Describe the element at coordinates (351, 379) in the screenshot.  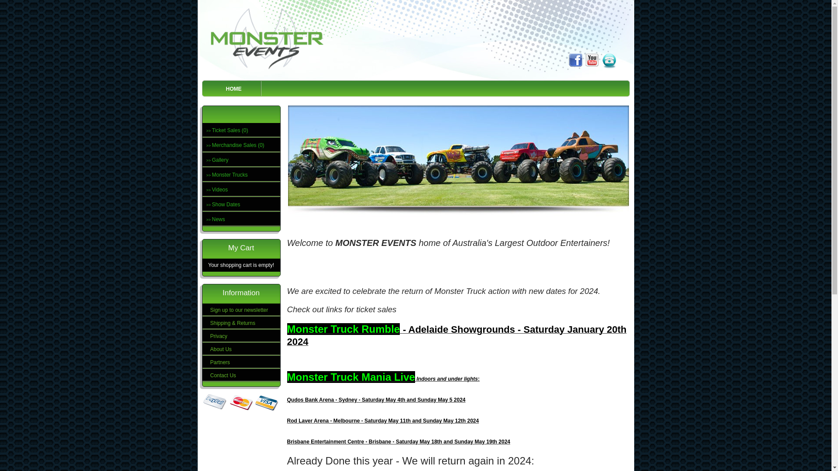
I see `Monster Truck Mania Live` at that location.